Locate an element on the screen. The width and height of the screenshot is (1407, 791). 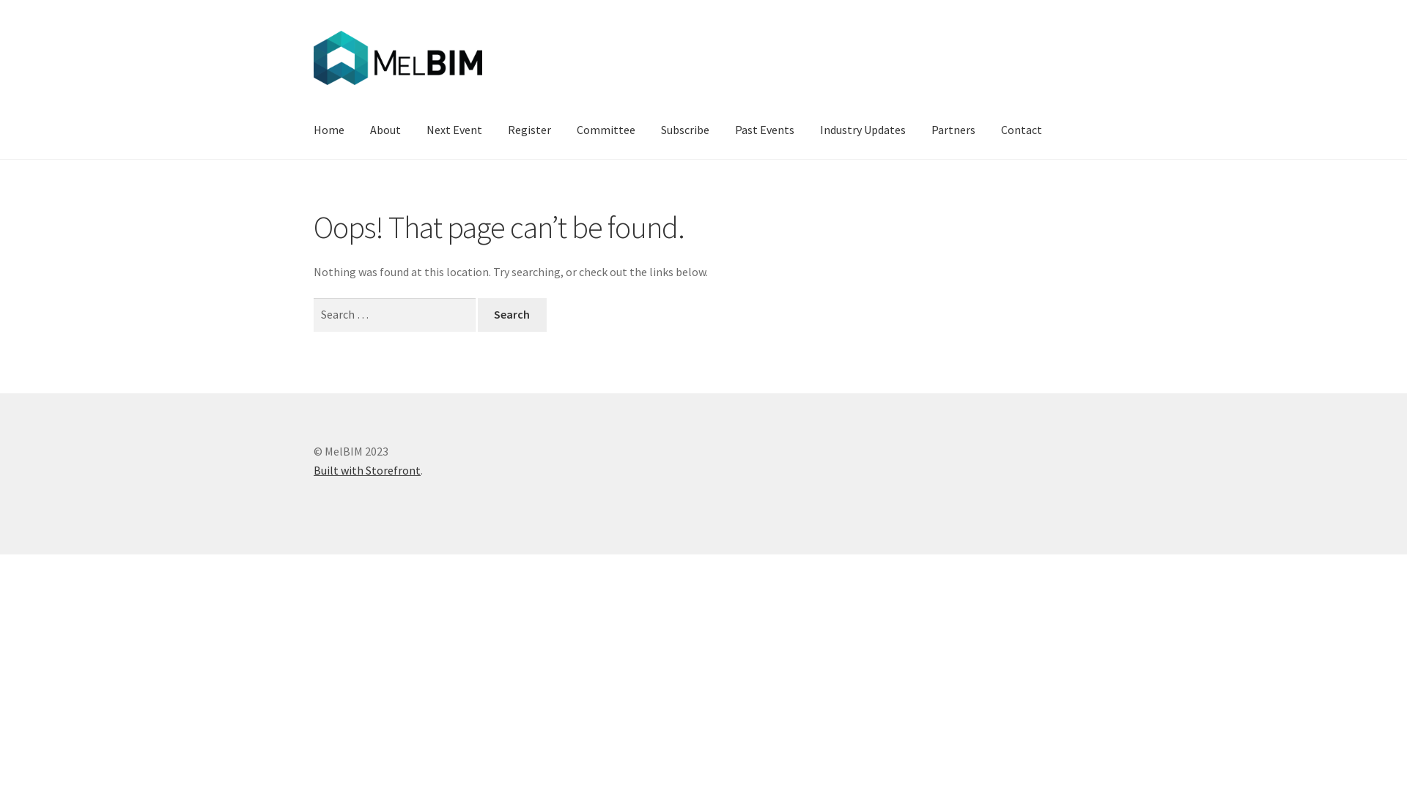
Skip to navigation is located at coordinates (314, 31).